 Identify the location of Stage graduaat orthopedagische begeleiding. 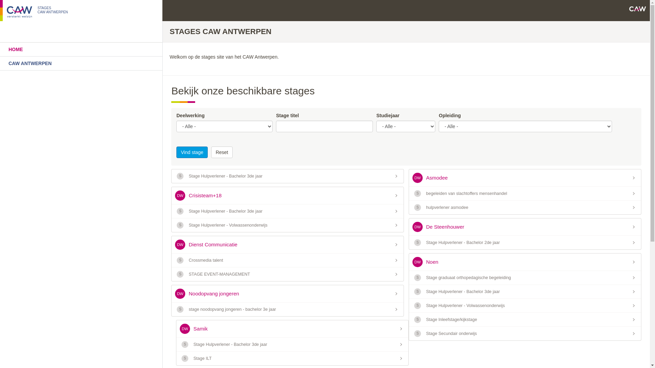
(525, 278).